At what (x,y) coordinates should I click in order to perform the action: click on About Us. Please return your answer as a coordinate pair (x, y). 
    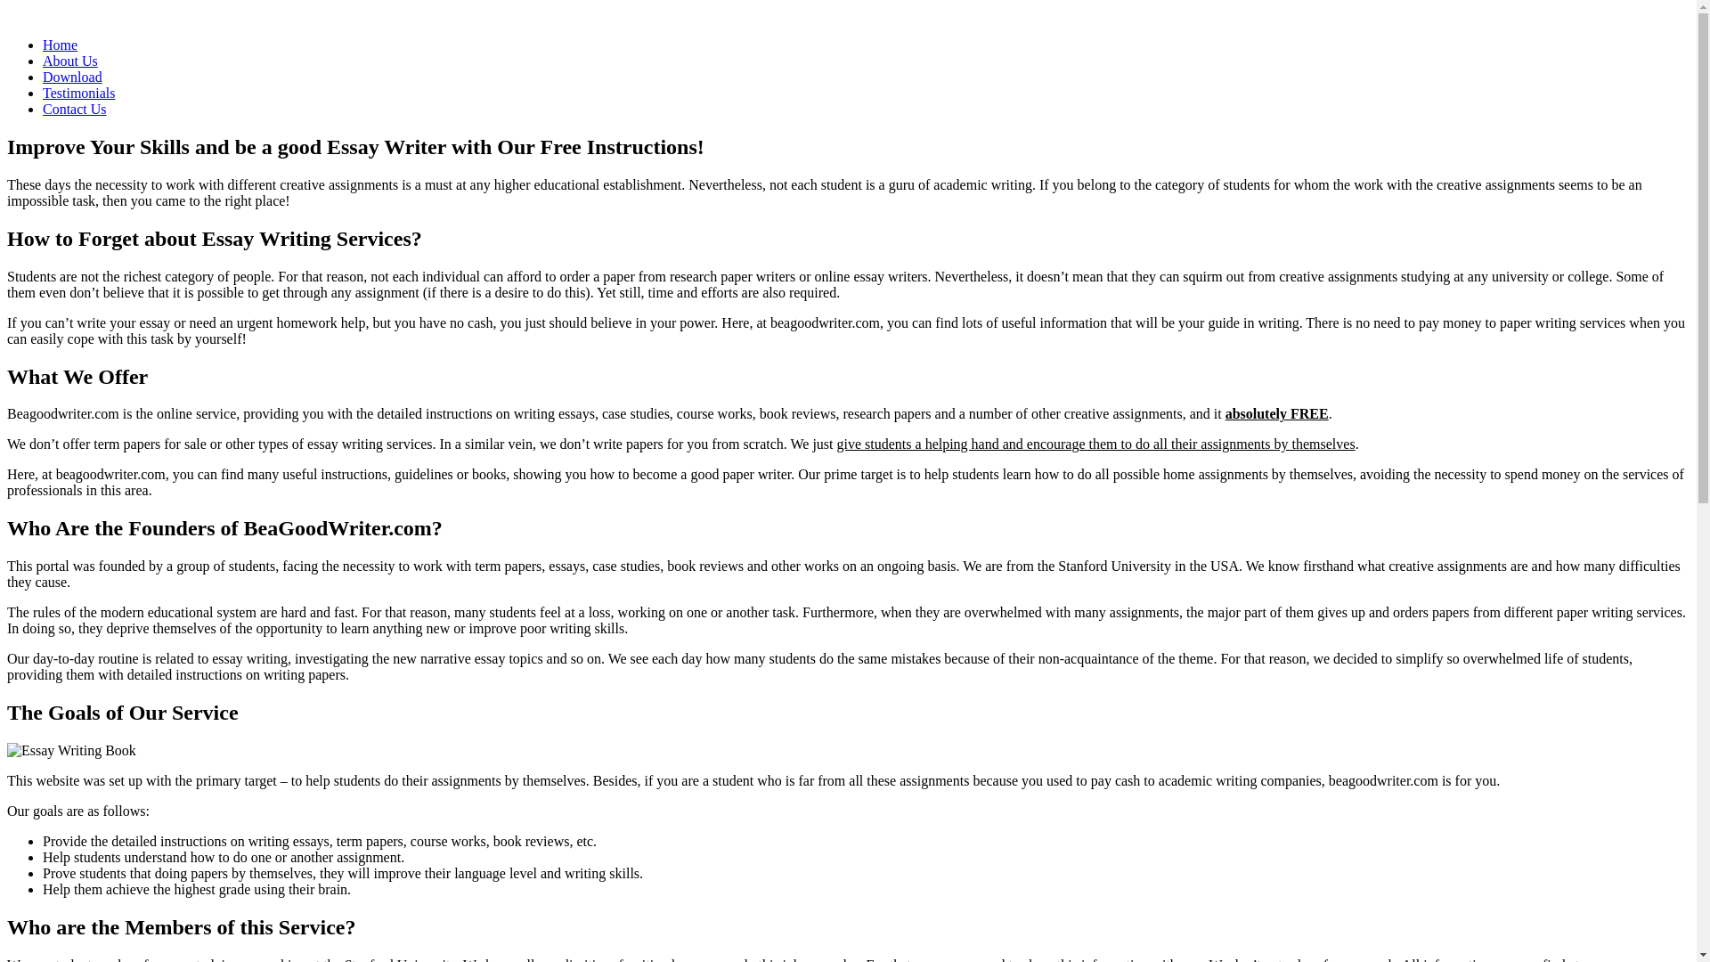
    Looking at the image, I should click on (69, 61).